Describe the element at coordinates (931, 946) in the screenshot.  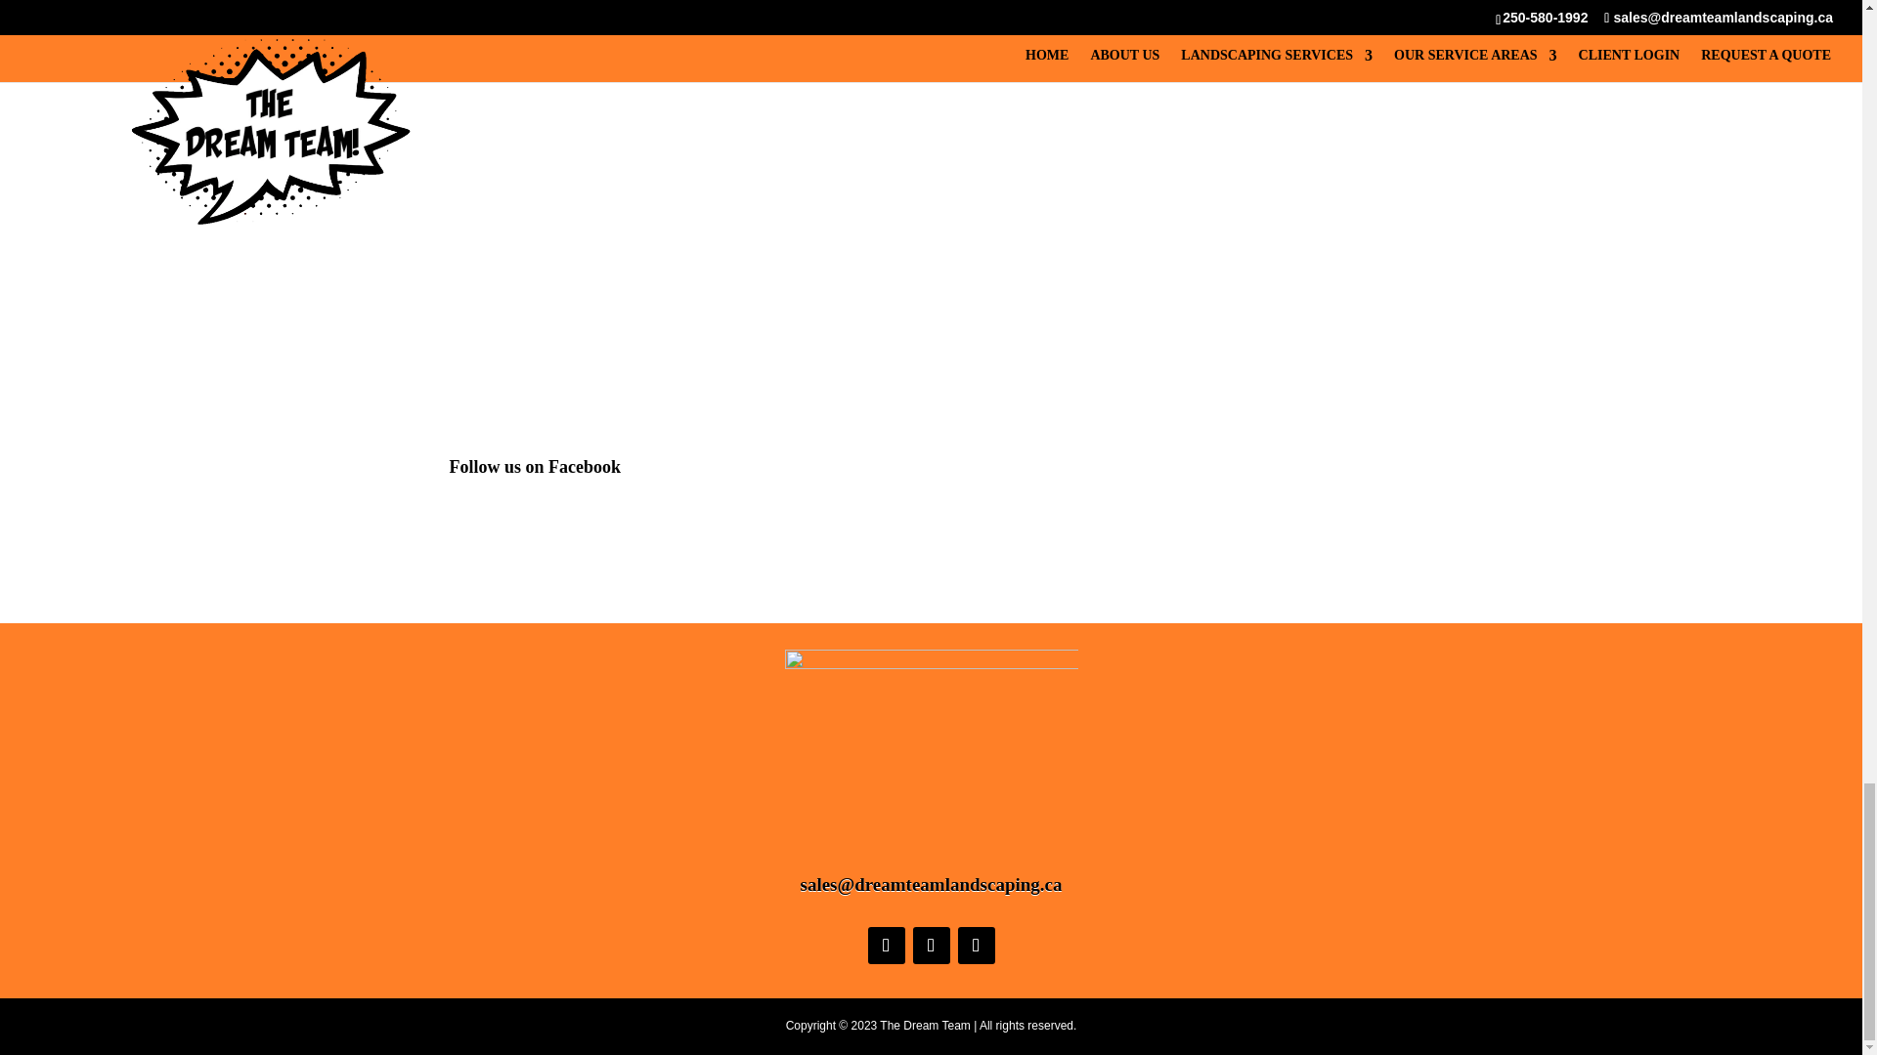
I see `Follow on Youtube` at that location.